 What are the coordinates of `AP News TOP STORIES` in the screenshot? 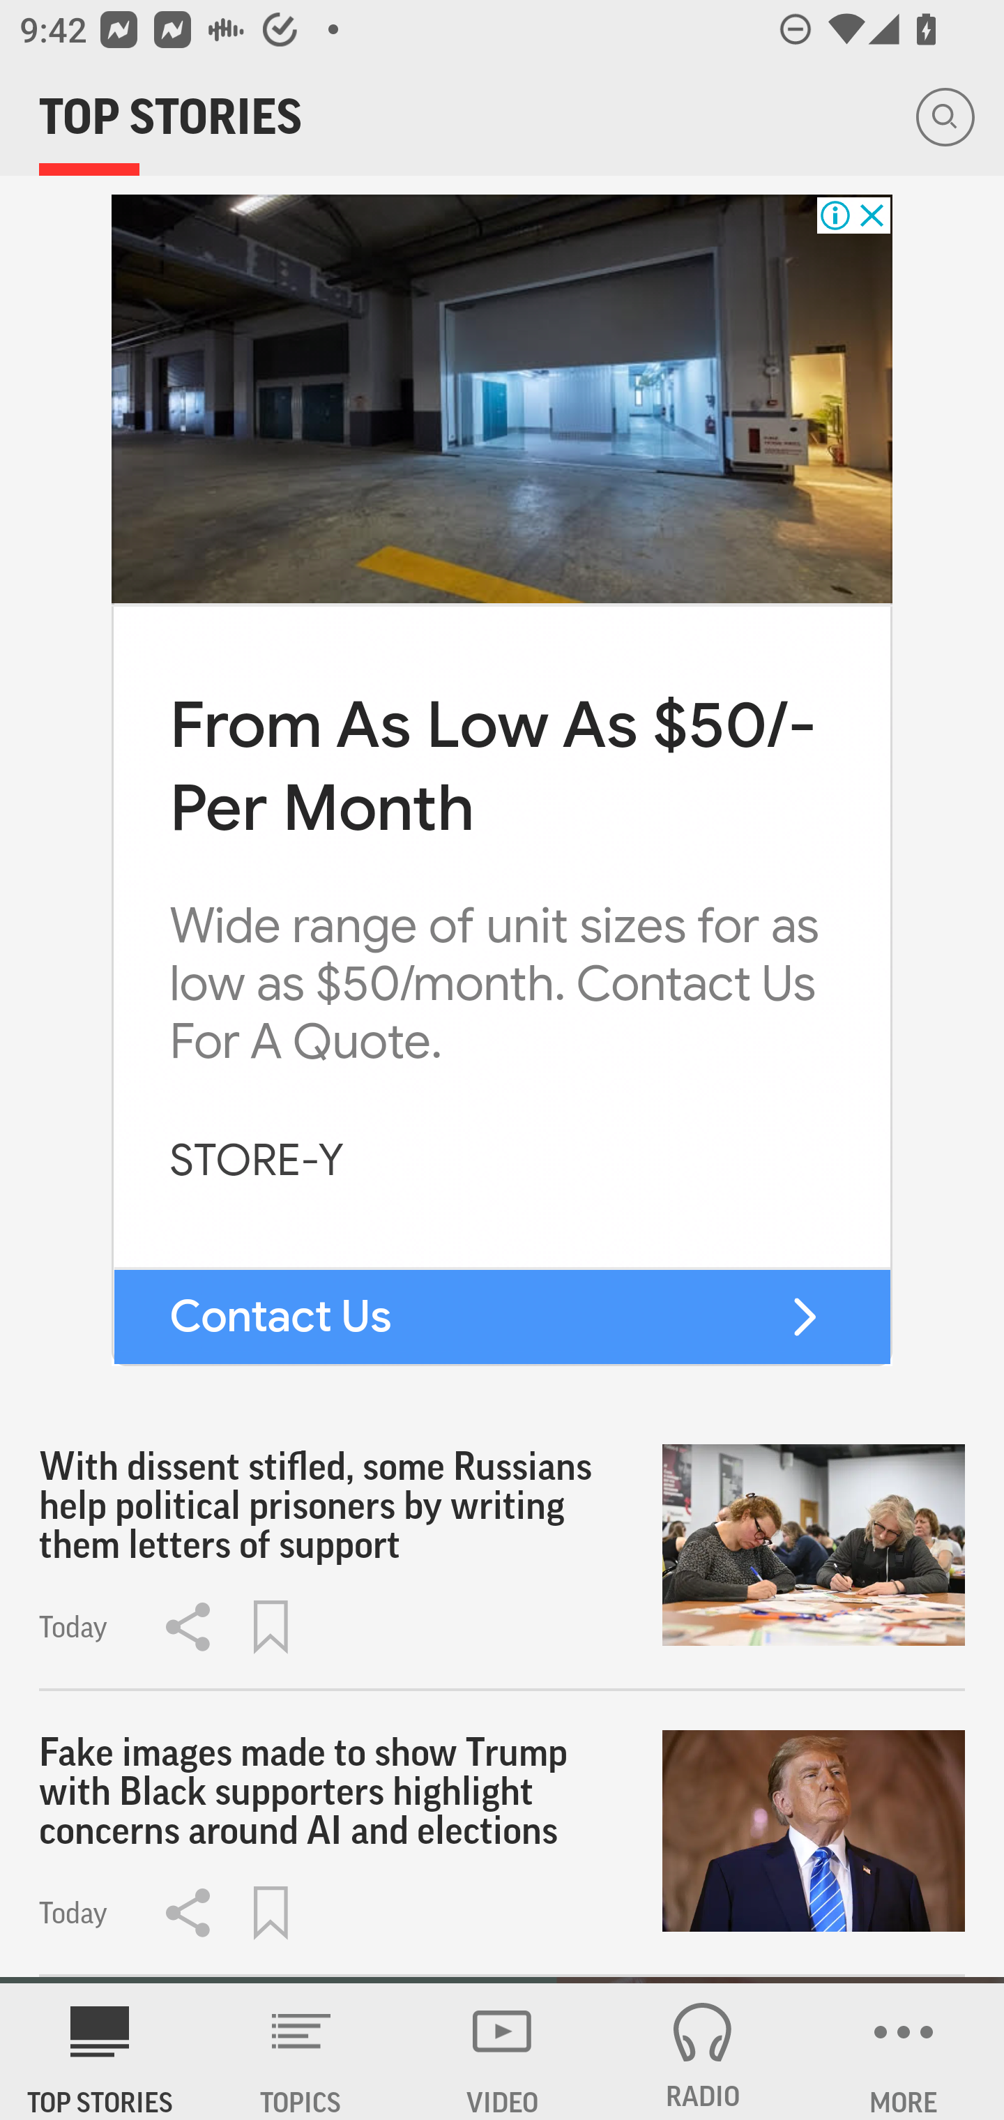 It's located at (100, 2052).